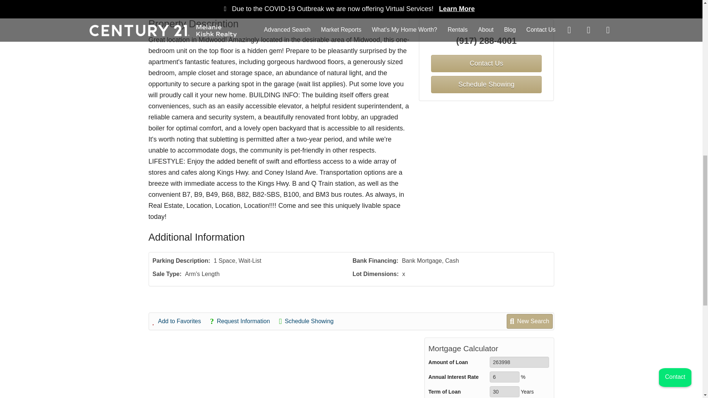  What do you see at coordinates (174, 4) in the screenshot?
I see `Contact Us` at bounding box center [174, 4].